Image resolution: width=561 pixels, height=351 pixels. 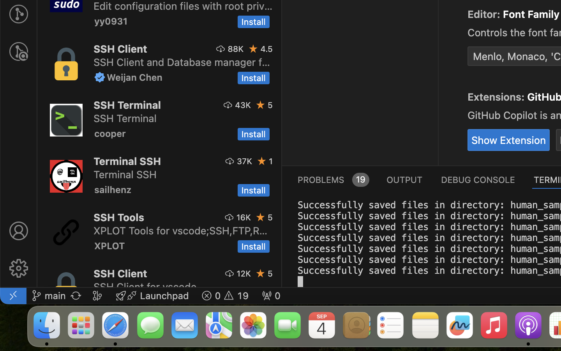 What do you see at coordinates (113, 190) in the screenshot?
I see `sailhenz` at bounding box center [113, 190].